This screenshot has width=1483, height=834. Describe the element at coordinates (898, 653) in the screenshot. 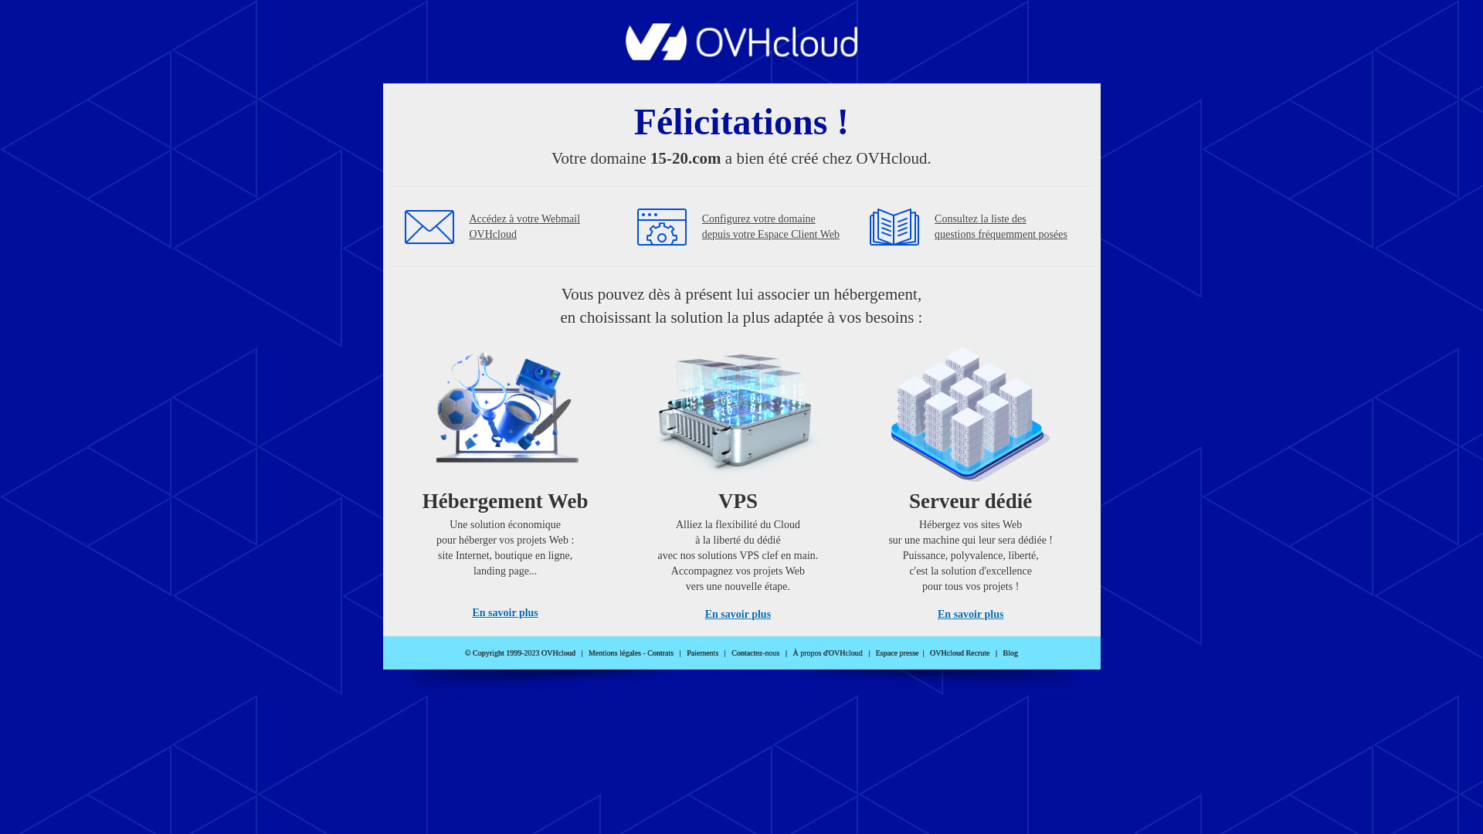

I see `Espace presse` at that location.